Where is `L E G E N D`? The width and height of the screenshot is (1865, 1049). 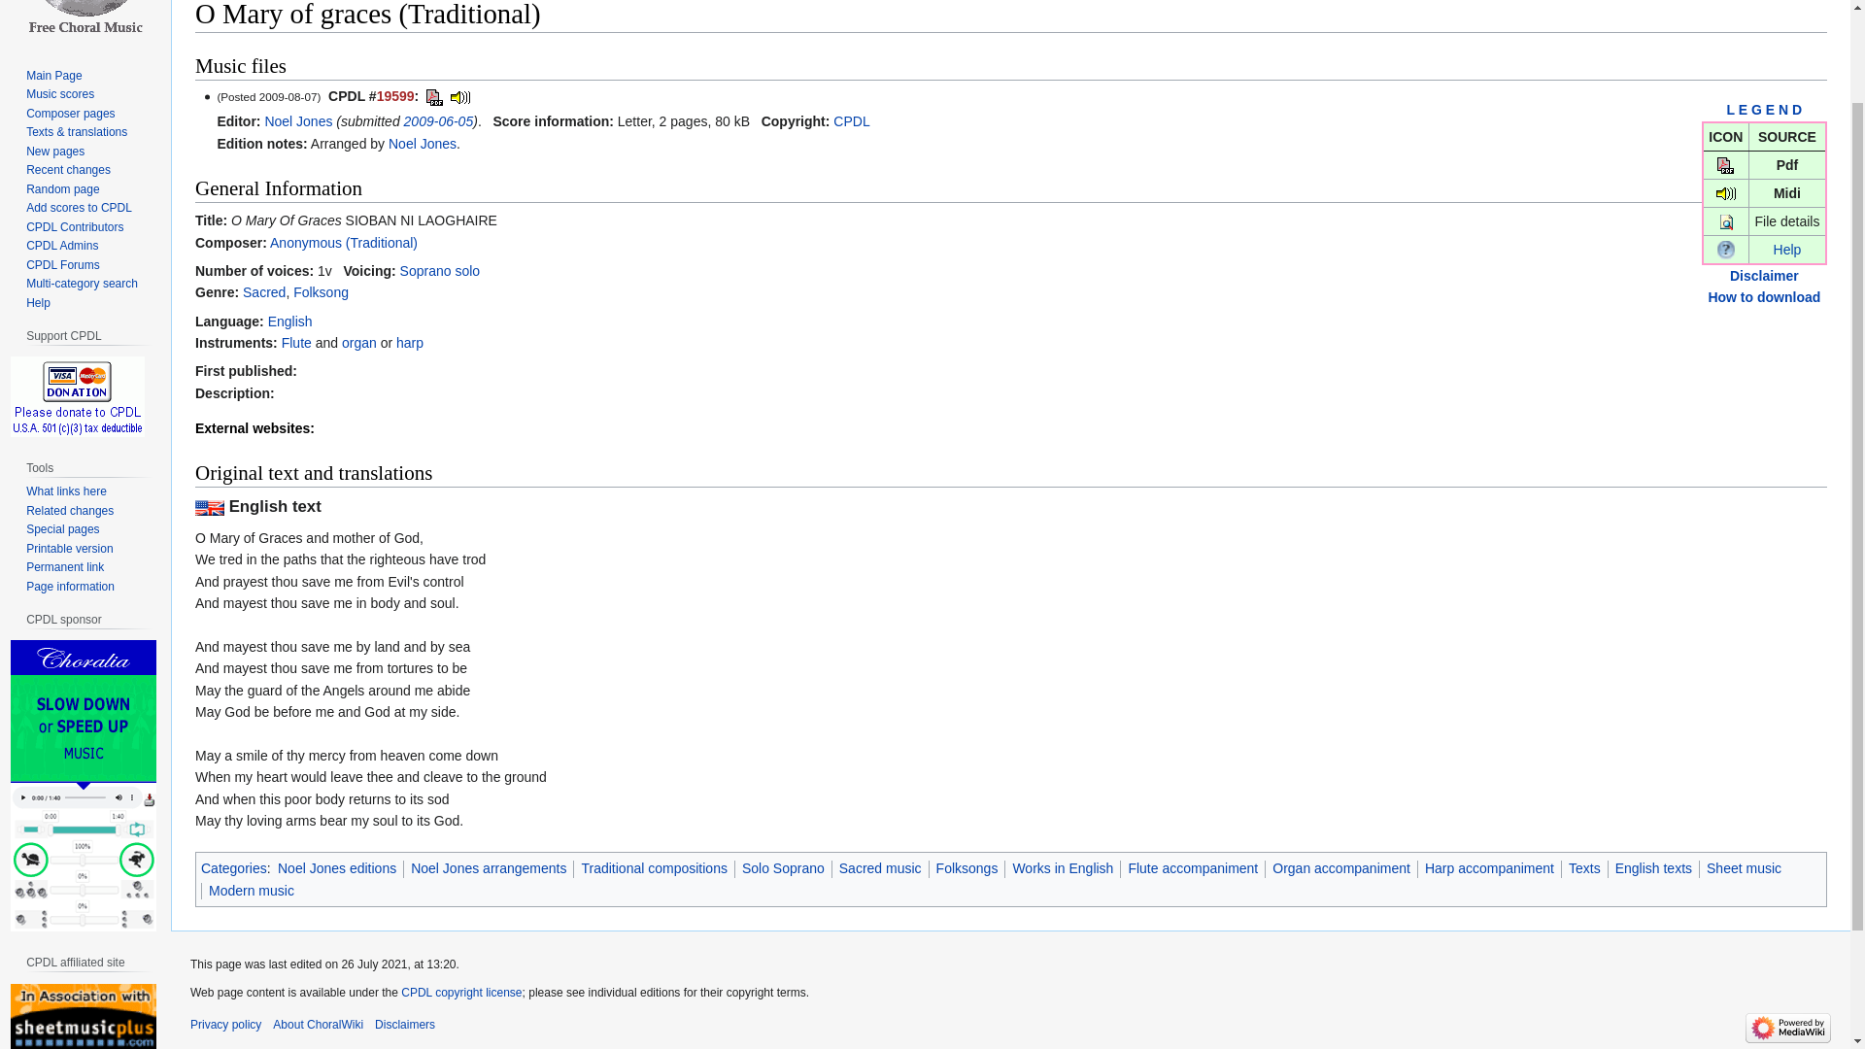
L E G E N D is located at coordinates (1764, 109).